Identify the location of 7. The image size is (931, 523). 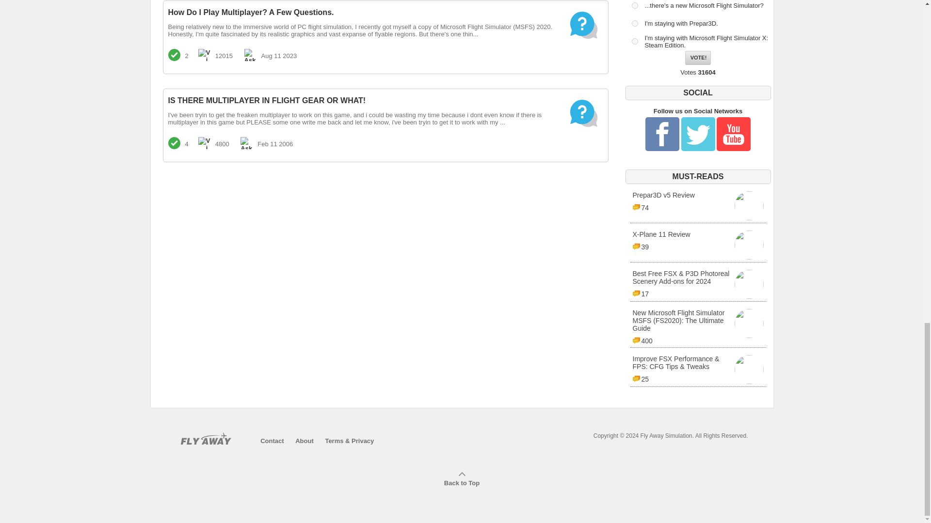
(697, 205).